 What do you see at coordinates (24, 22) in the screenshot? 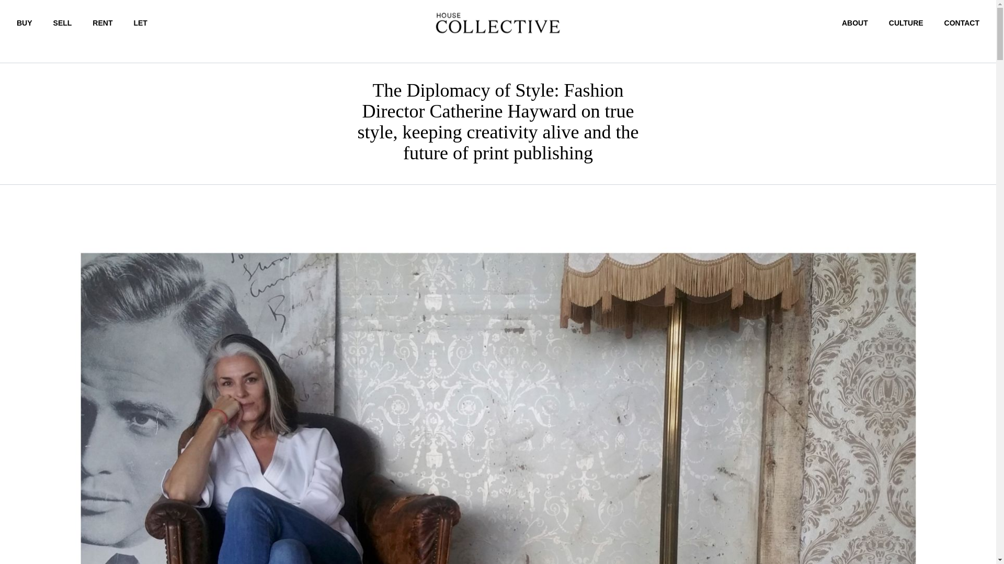
I see `BUY` at bounding box center [24, 22].